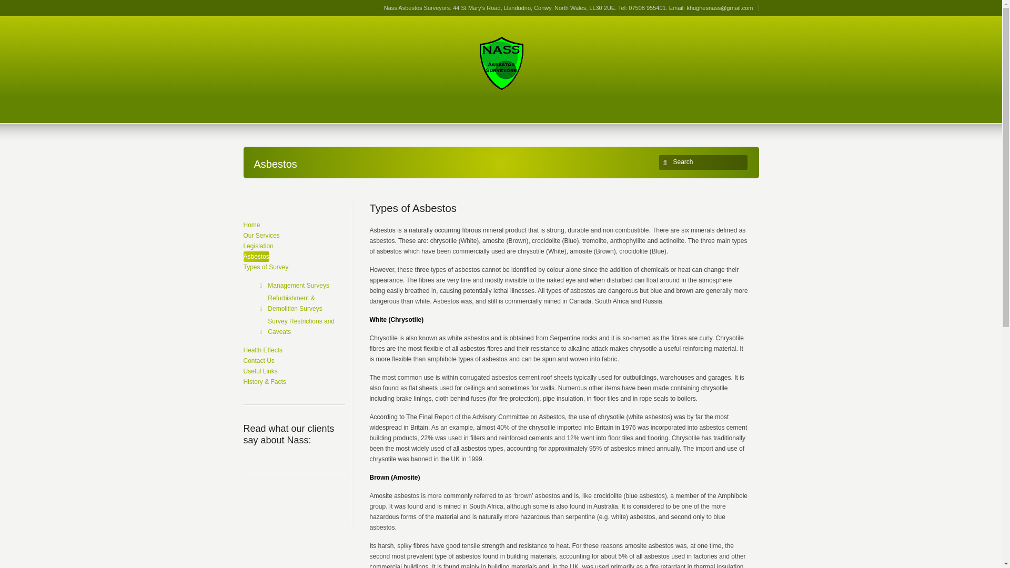 Image resolution: width=1010 pixels, height=568 pixels. What do you see at coordinates (262, 350) in the screenshot?
I see `Health Effects` at bounding box center [262, 350].